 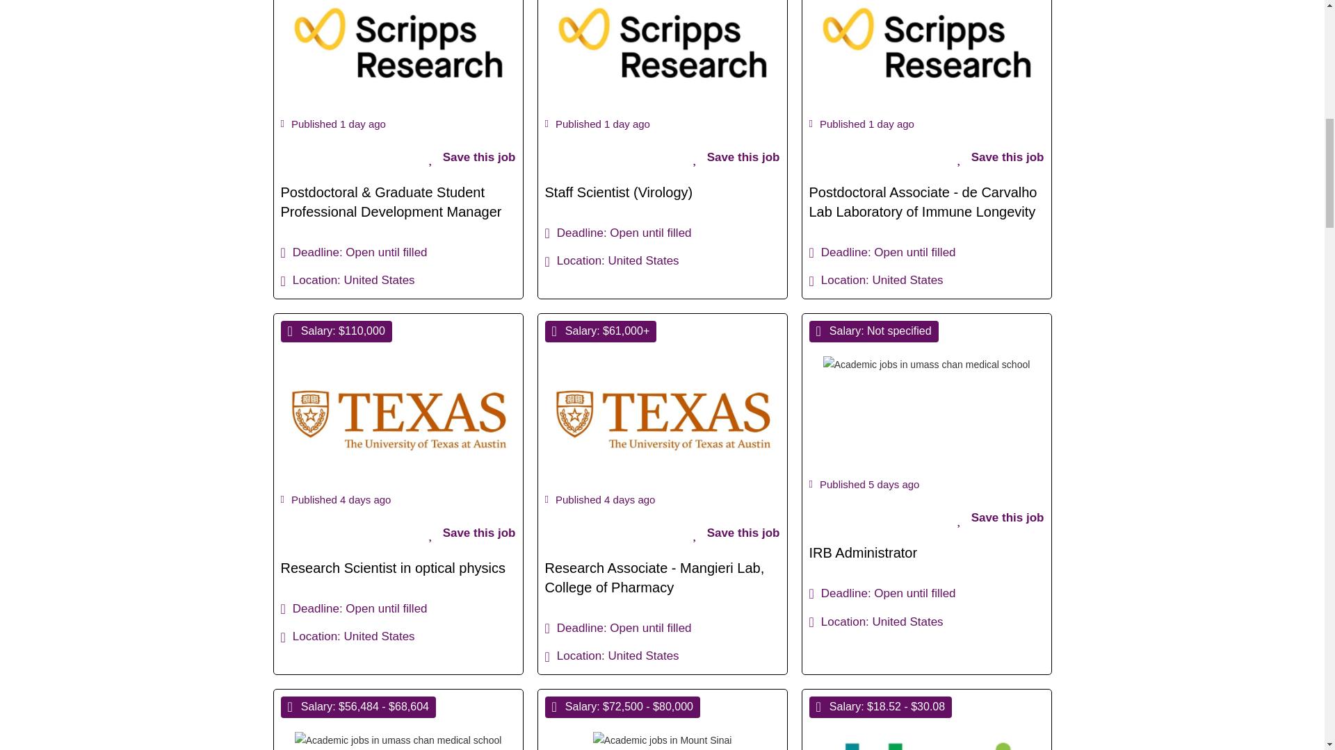 I want to click on Save this job, so click(x=471, y=533).